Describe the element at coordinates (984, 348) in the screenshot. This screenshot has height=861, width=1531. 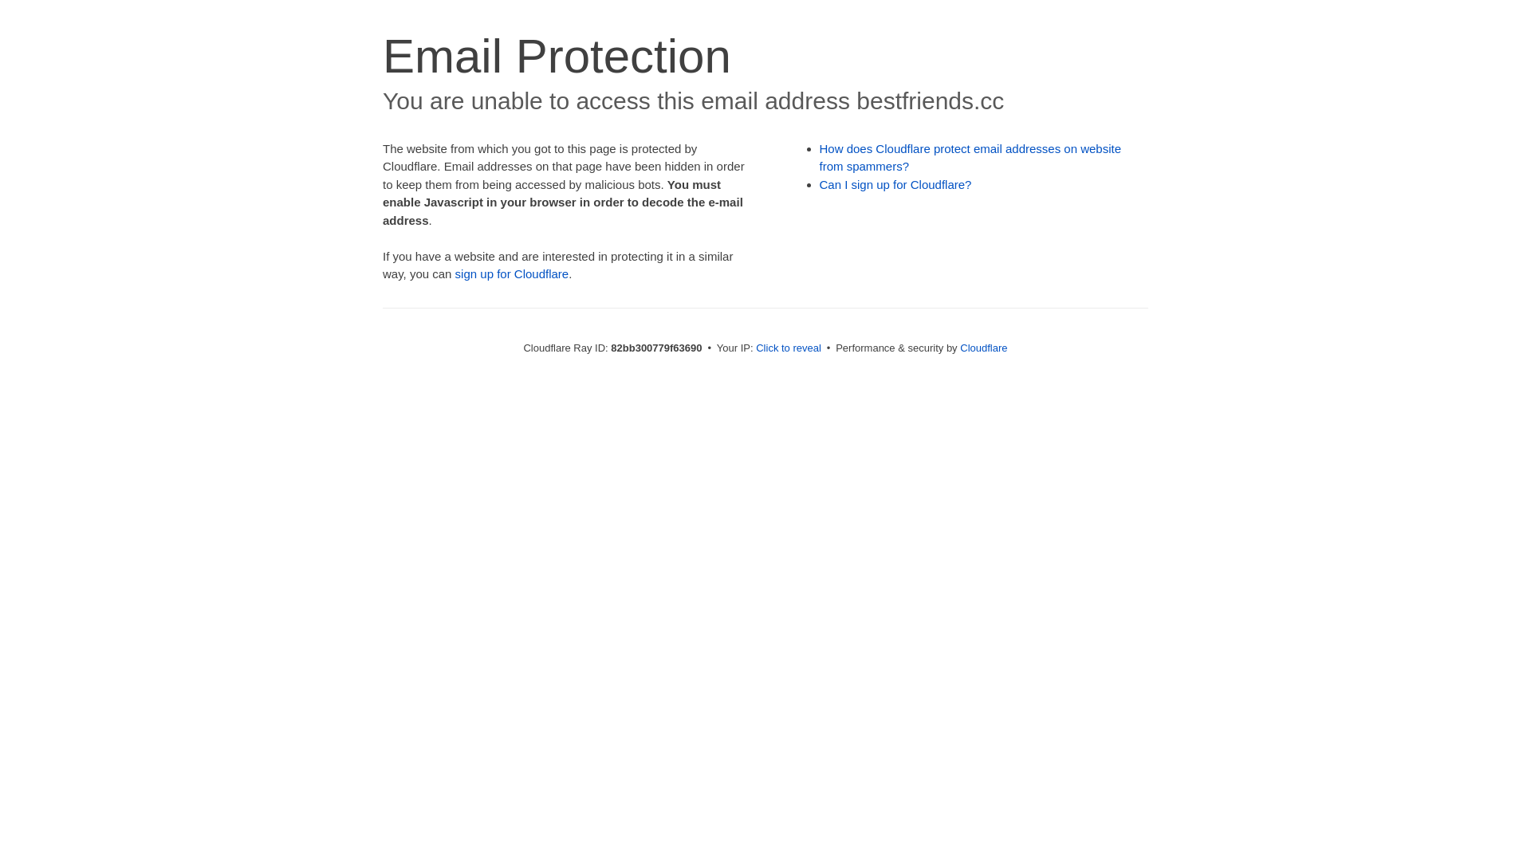
I see `Cloudflare` at that location.